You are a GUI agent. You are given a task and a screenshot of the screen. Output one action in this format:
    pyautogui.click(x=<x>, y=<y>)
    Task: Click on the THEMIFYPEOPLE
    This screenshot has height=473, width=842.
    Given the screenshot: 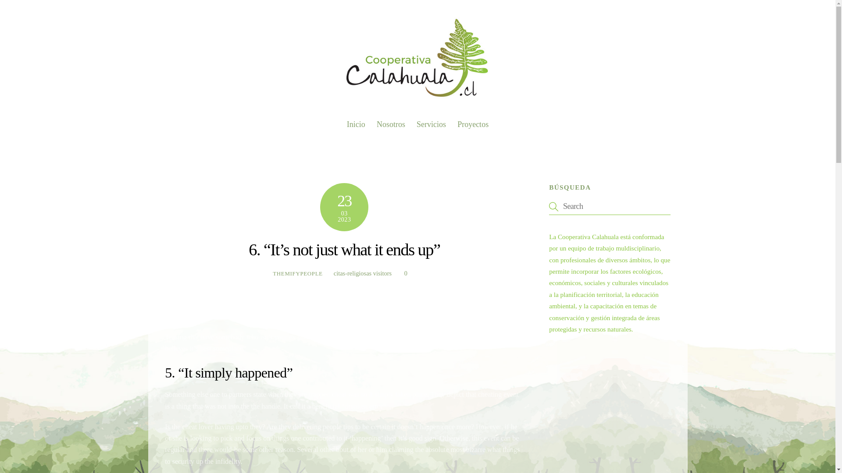 What is the action you would take?
    pyautogui.click(x=473, y=124)
    